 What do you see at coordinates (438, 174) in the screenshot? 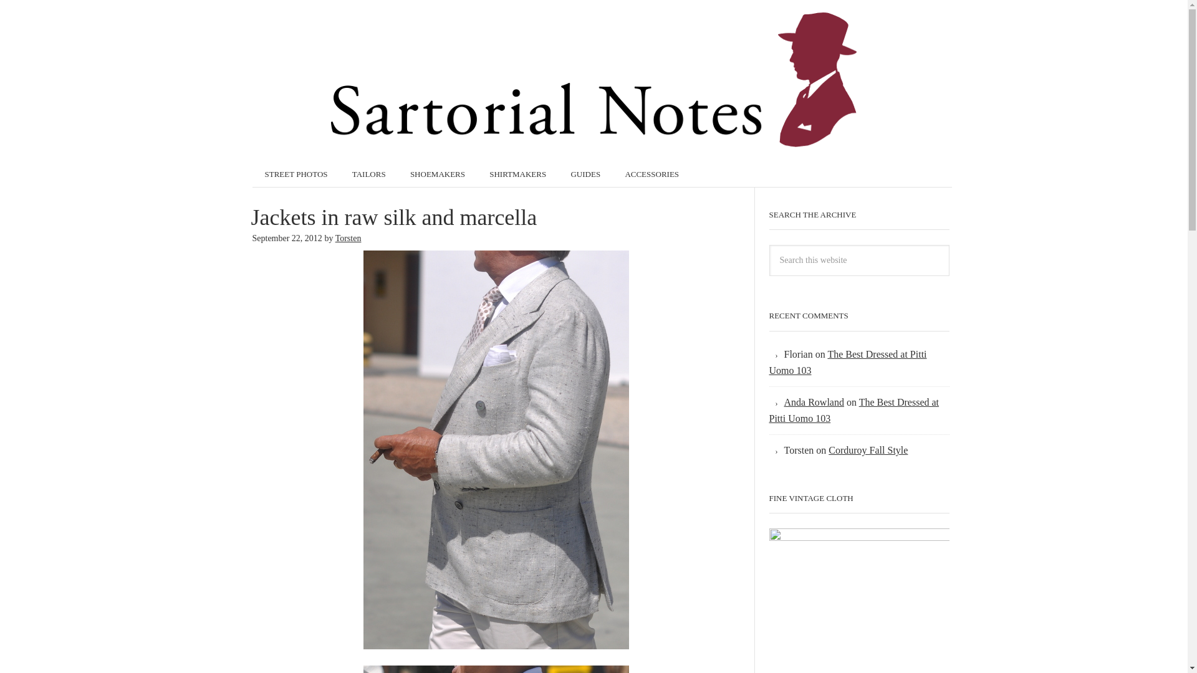
I see `SHOEMAKERS` at bounding box center [438, 174].